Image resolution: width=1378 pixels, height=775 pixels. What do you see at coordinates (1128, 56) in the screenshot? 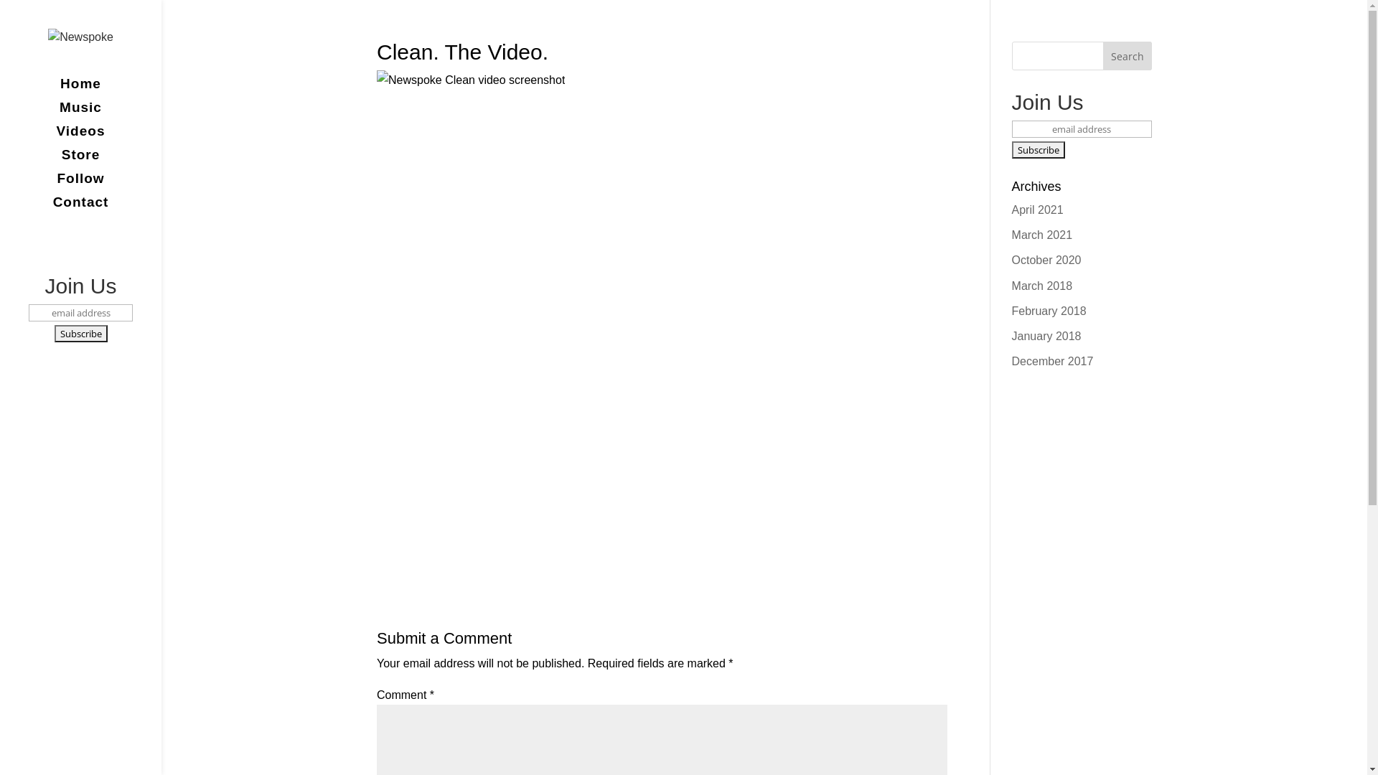
I see `Search` at bounding box center [1128, 56].